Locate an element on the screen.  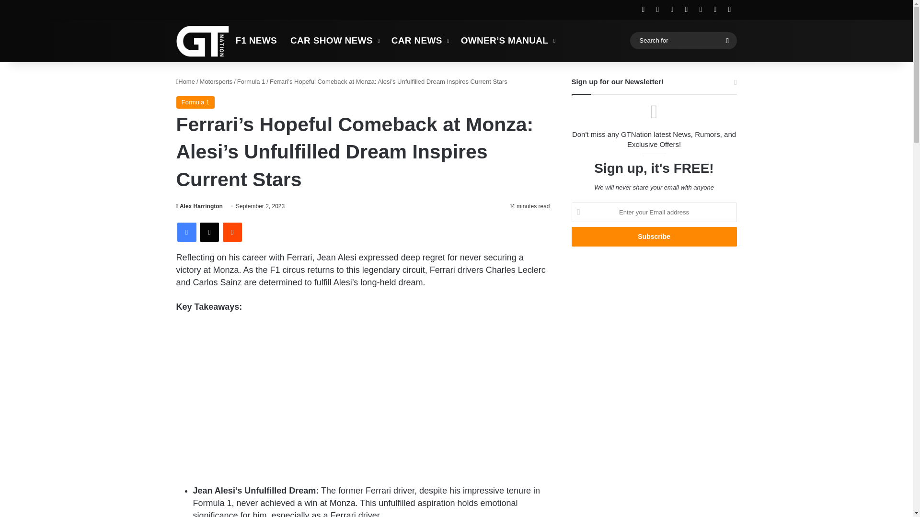
CAR NEWS is located at coordinates (419, 40).